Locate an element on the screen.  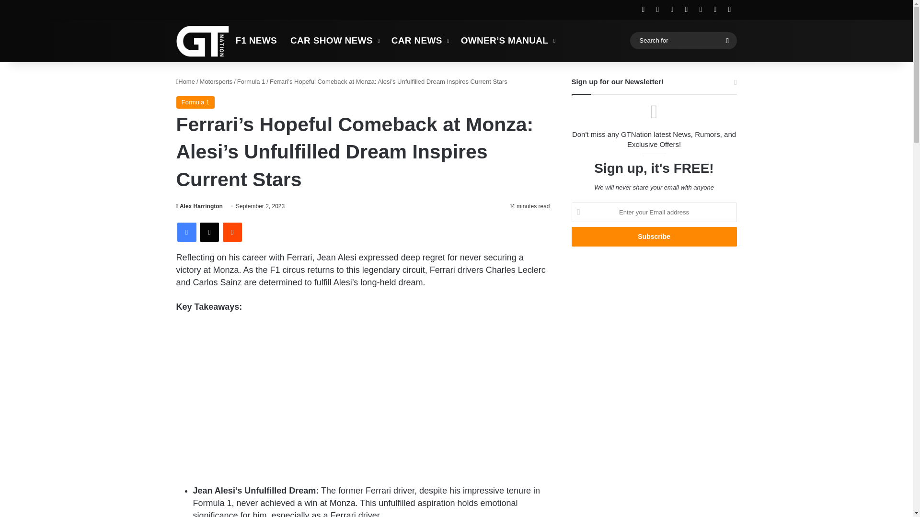
CAR NEWS is located at coordinates (419, 40).